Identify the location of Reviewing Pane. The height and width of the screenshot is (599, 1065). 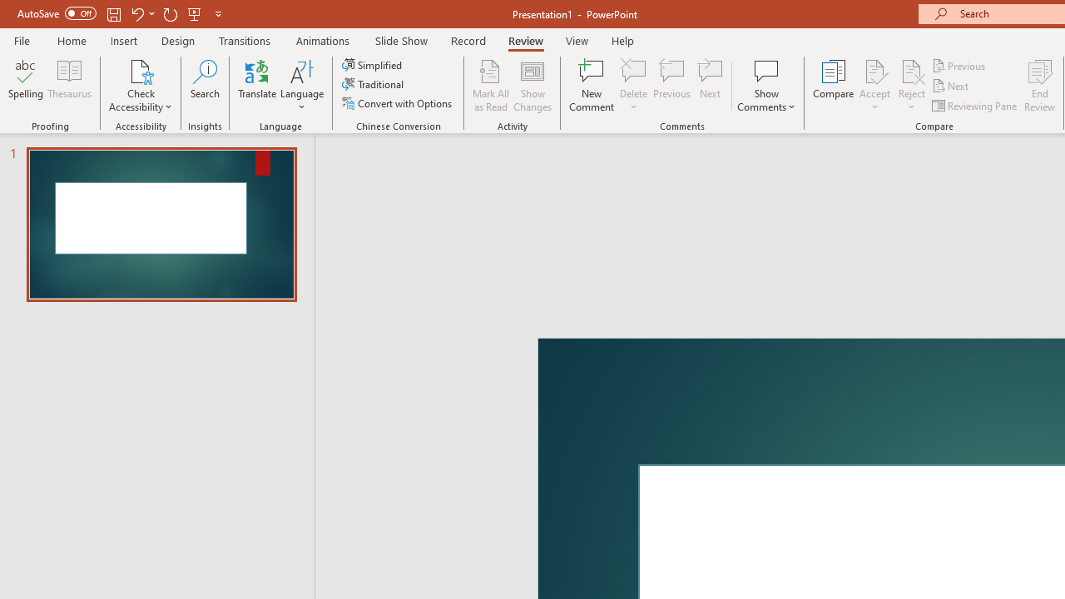
(975, 105).